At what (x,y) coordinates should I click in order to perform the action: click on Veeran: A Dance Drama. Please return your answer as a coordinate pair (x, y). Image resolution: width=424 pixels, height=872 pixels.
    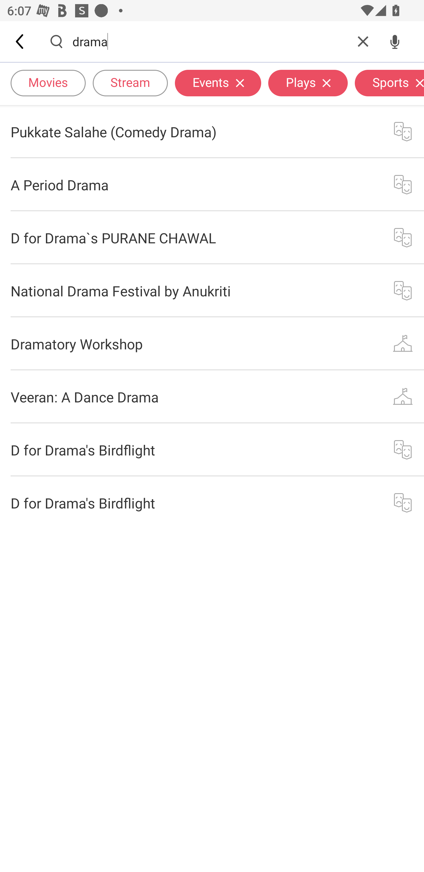
    Looking at the image, I should click on (212, 397).